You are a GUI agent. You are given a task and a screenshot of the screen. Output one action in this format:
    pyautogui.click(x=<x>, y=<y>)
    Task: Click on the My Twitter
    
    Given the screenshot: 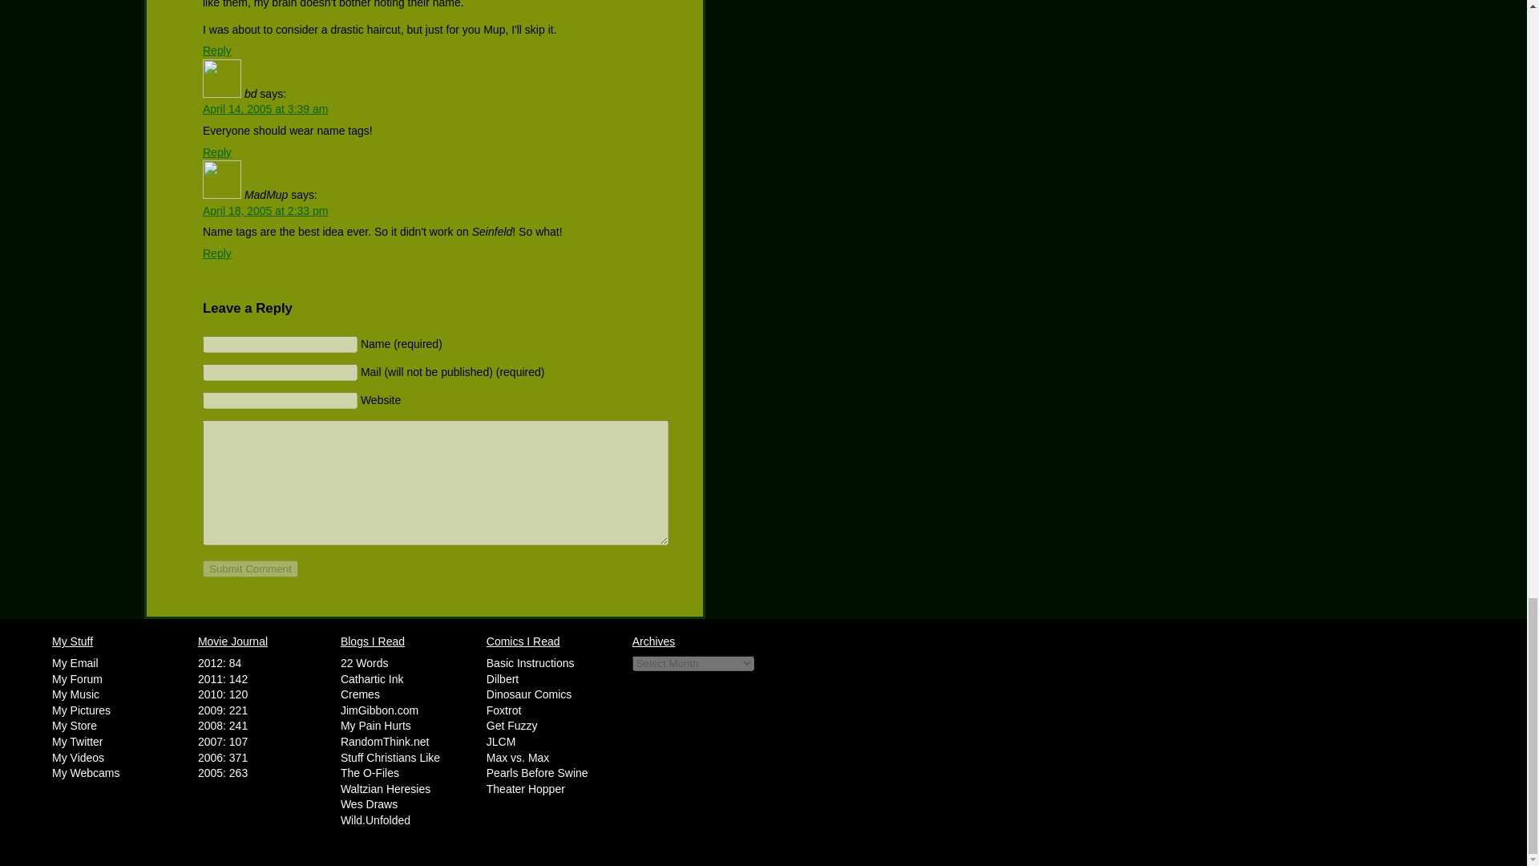 What is the action you would take?
    pyautogui.click(x=77, y=741)
    